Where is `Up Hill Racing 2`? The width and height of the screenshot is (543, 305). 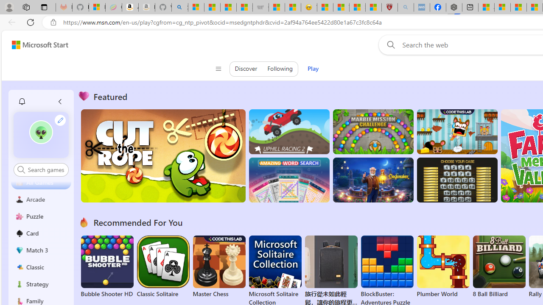
Up Hill Racing 2 is located at coordinates (289, 131).